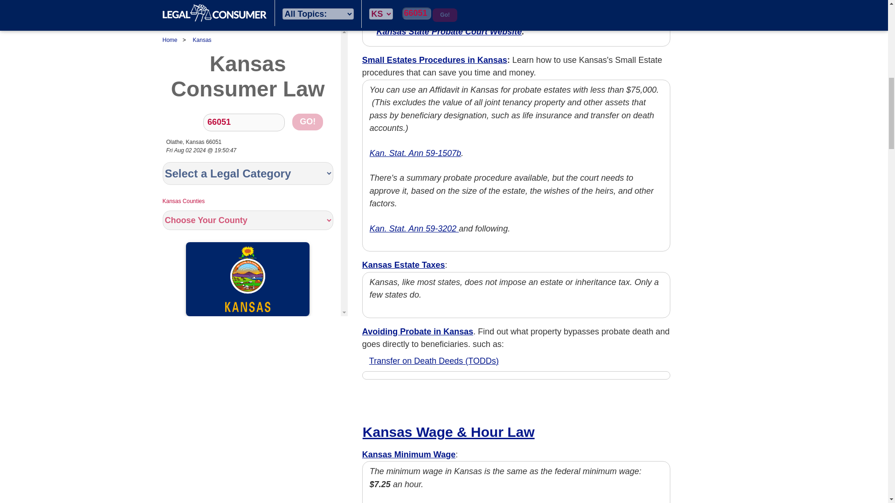 The width and height of the screenshot is (895, 503). I want to click on Small Estates Procedures in Kansas, so click(434, 60).